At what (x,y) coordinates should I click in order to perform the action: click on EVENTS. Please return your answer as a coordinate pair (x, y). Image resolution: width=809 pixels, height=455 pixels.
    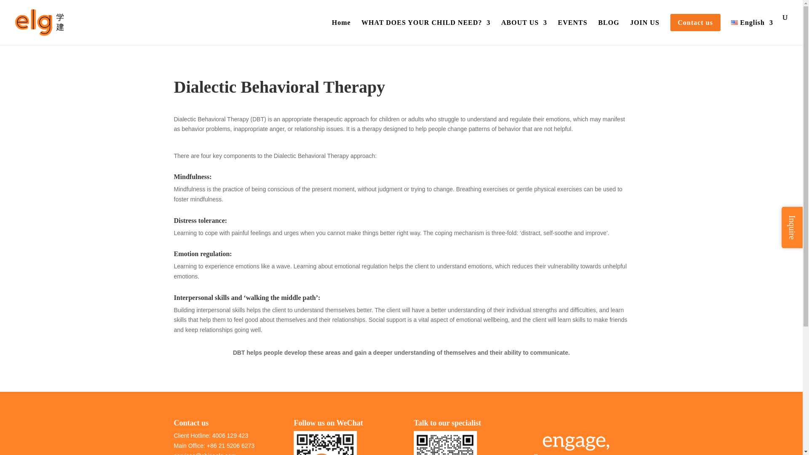
    Looking at the image, I should click on (572, 29).